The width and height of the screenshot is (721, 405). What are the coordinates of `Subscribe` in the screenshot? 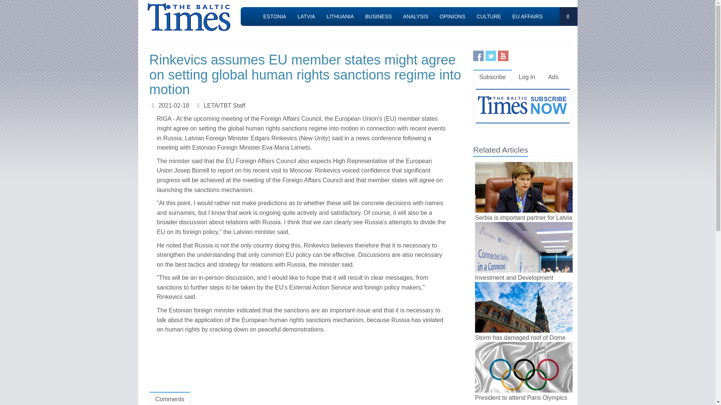 It's located at (492, 77).